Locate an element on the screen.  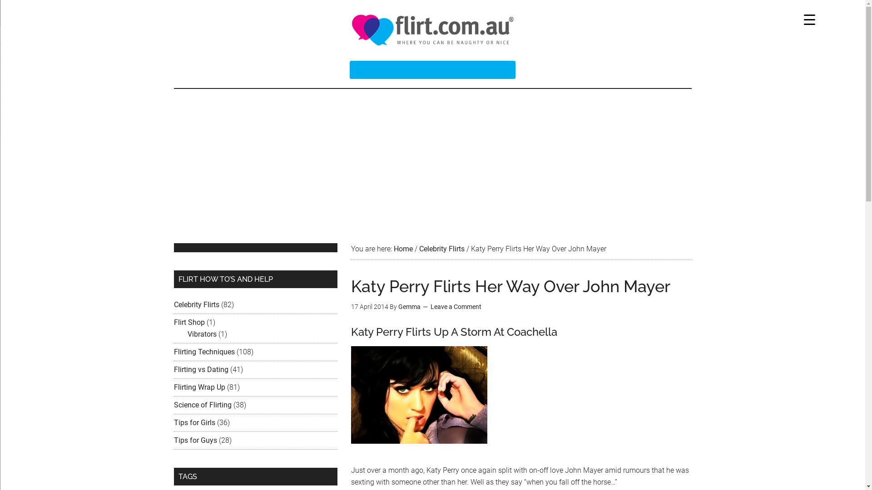
Gemma is located at coordinates (409, 307).